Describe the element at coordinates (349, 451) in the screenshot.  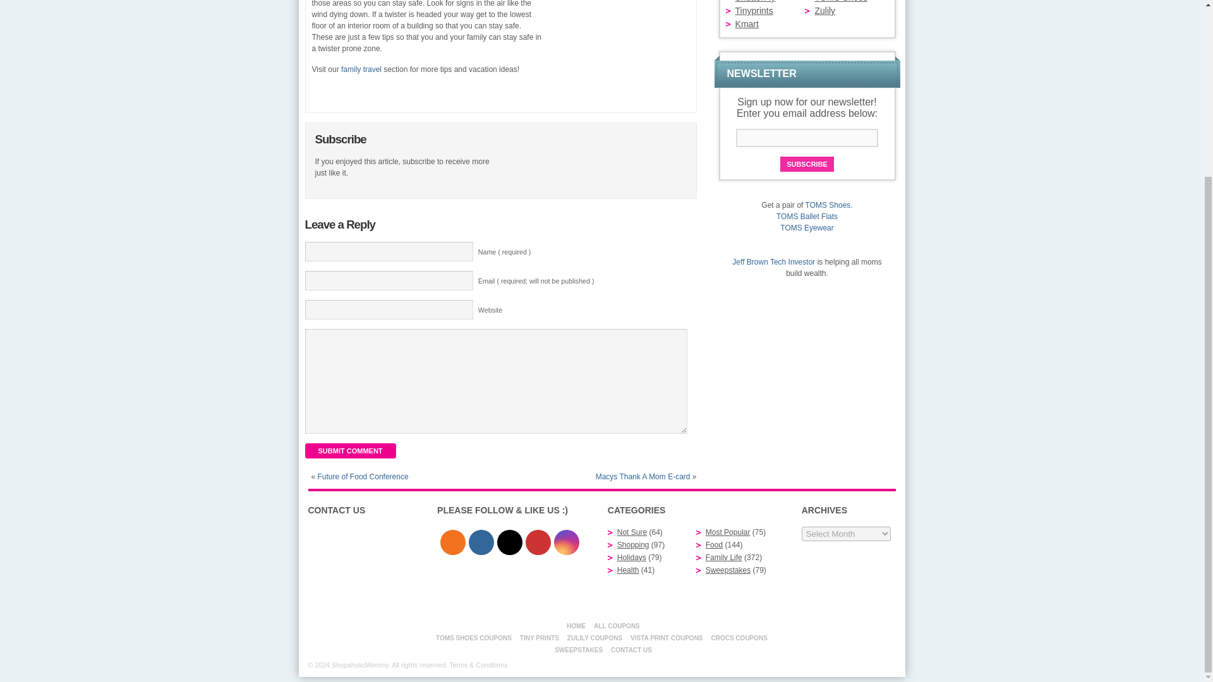
I see `Submit Comment` at that location.